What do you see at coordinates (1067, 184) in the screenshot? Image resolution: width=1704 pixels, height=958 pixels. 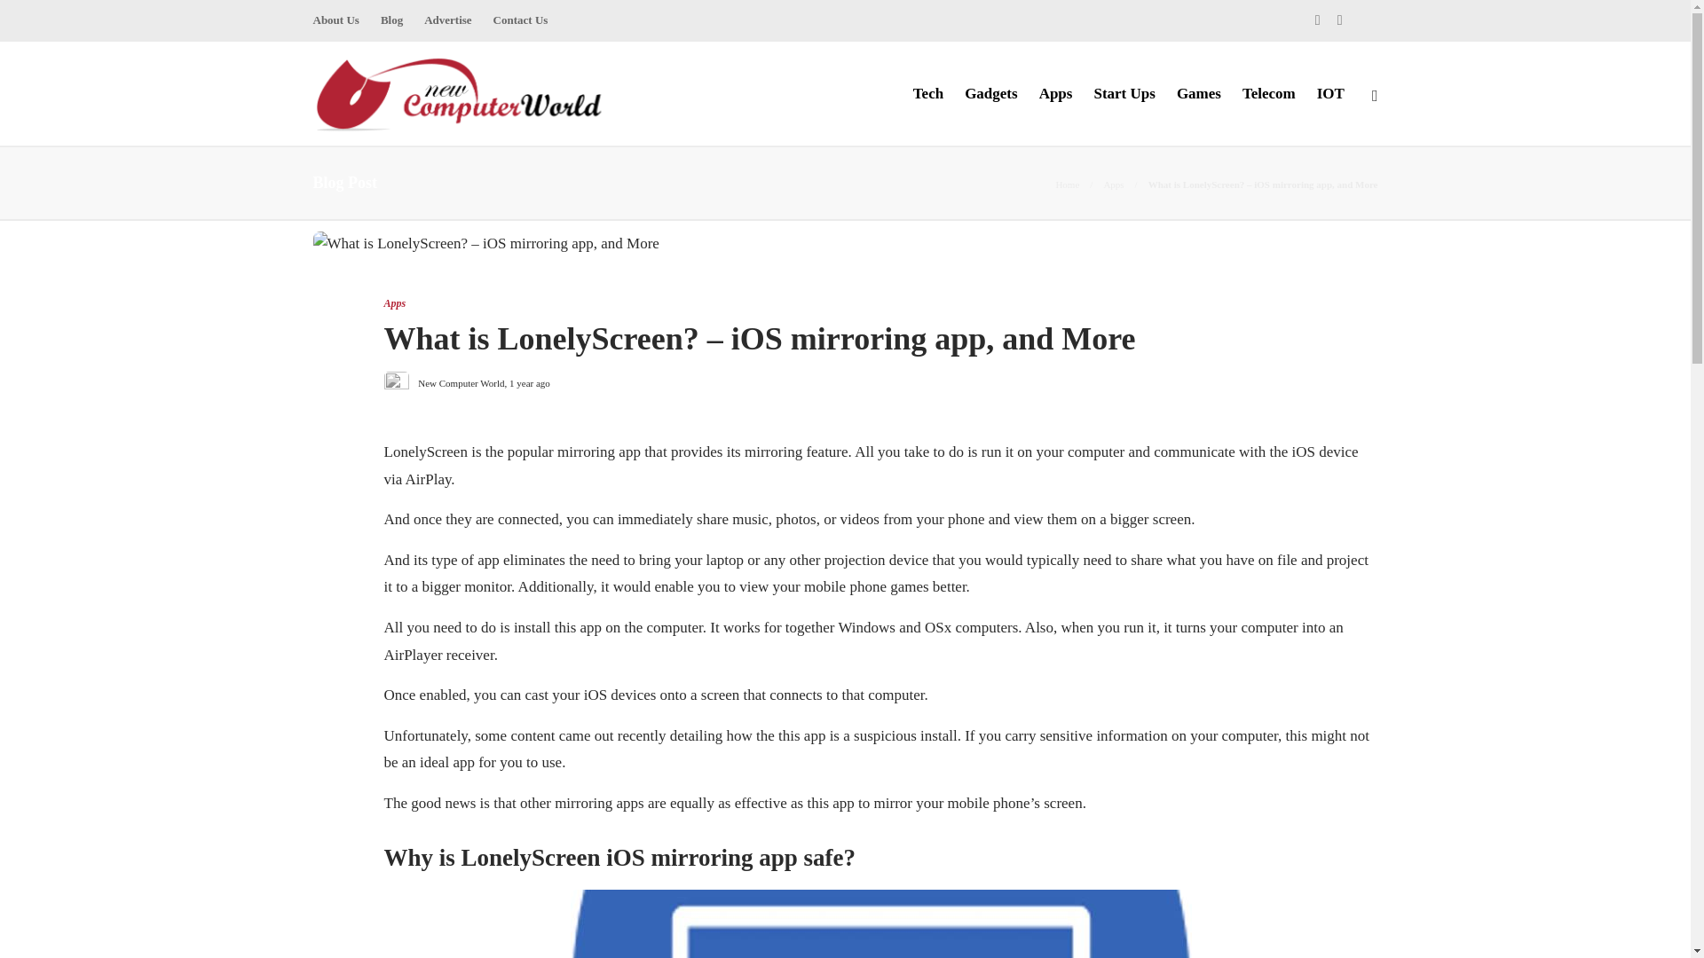 I see `Home` at bounding box center [1067, 184].